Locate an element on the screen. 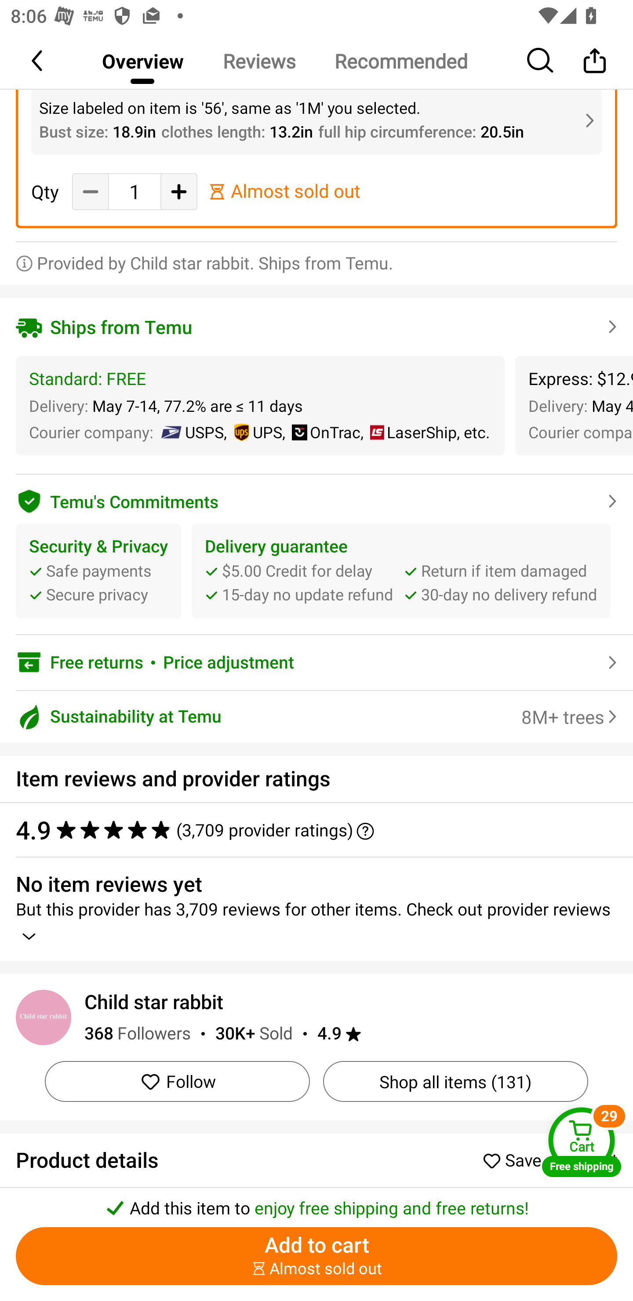  Share is located at coordinates (594, 60).